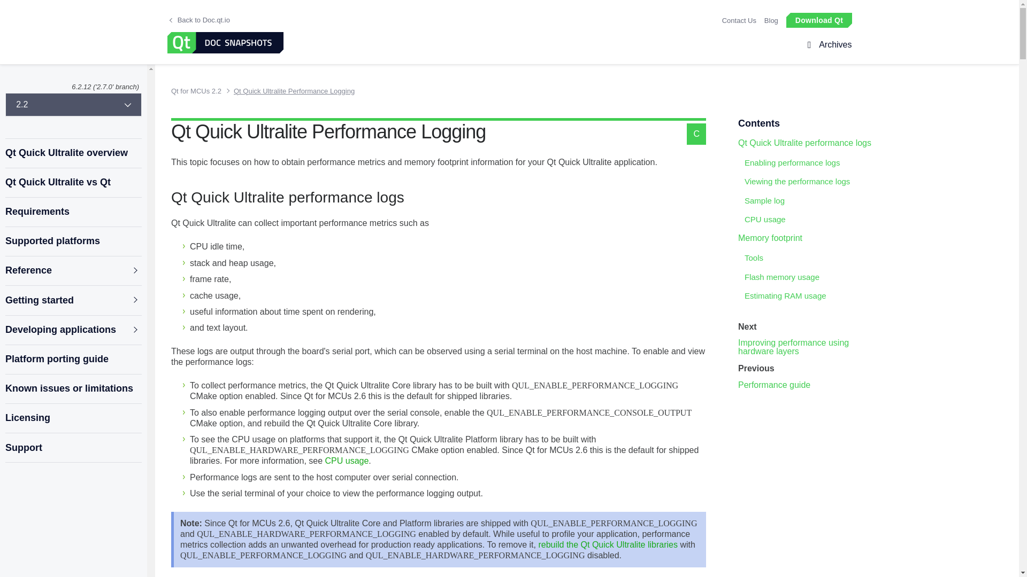  What do you see at coordinates (73, 270) in the screenshot?
I see `Reference` at bounding box center [73, 270].